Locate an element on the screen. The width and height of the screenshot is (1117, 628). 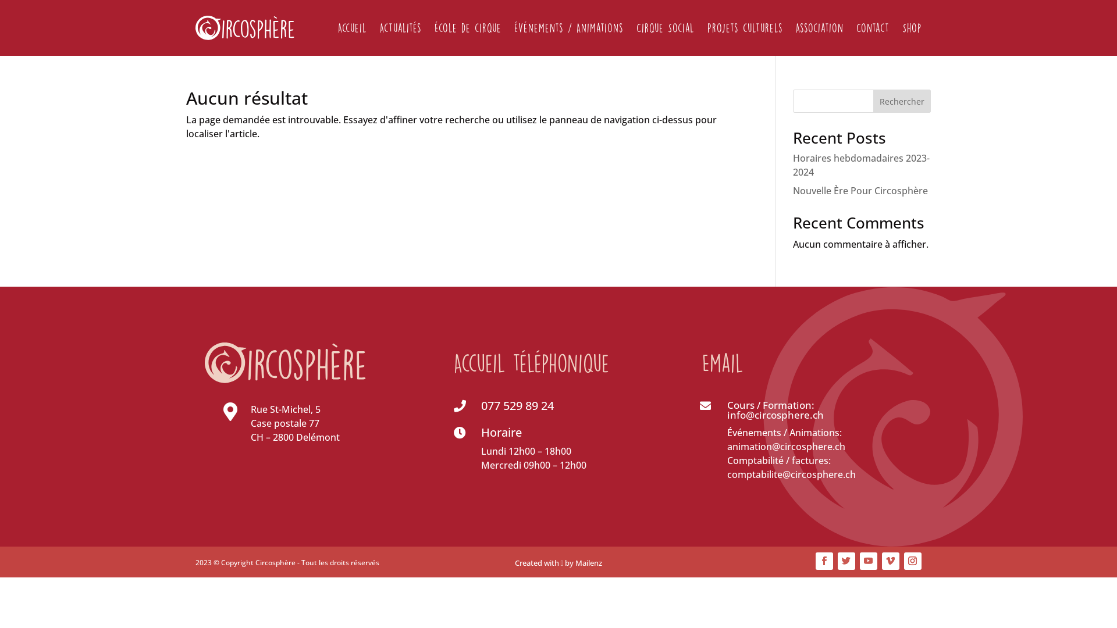
Cirque Social is located at coordinates (666, 28).